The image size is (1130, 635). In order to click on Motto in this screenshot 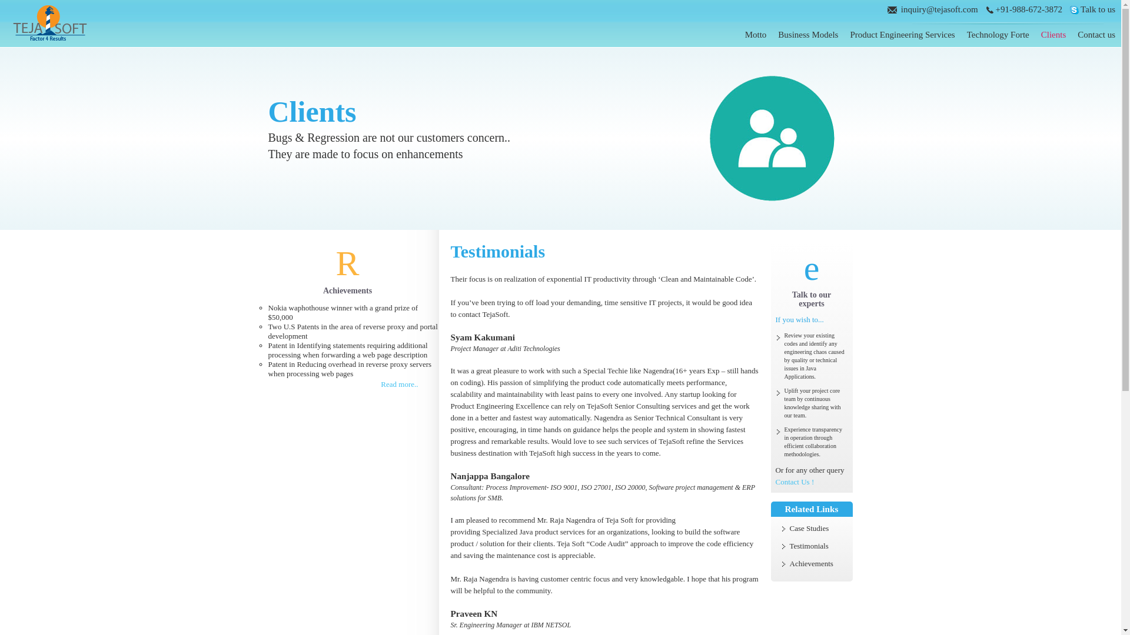, I will do `click(808, 34)`.